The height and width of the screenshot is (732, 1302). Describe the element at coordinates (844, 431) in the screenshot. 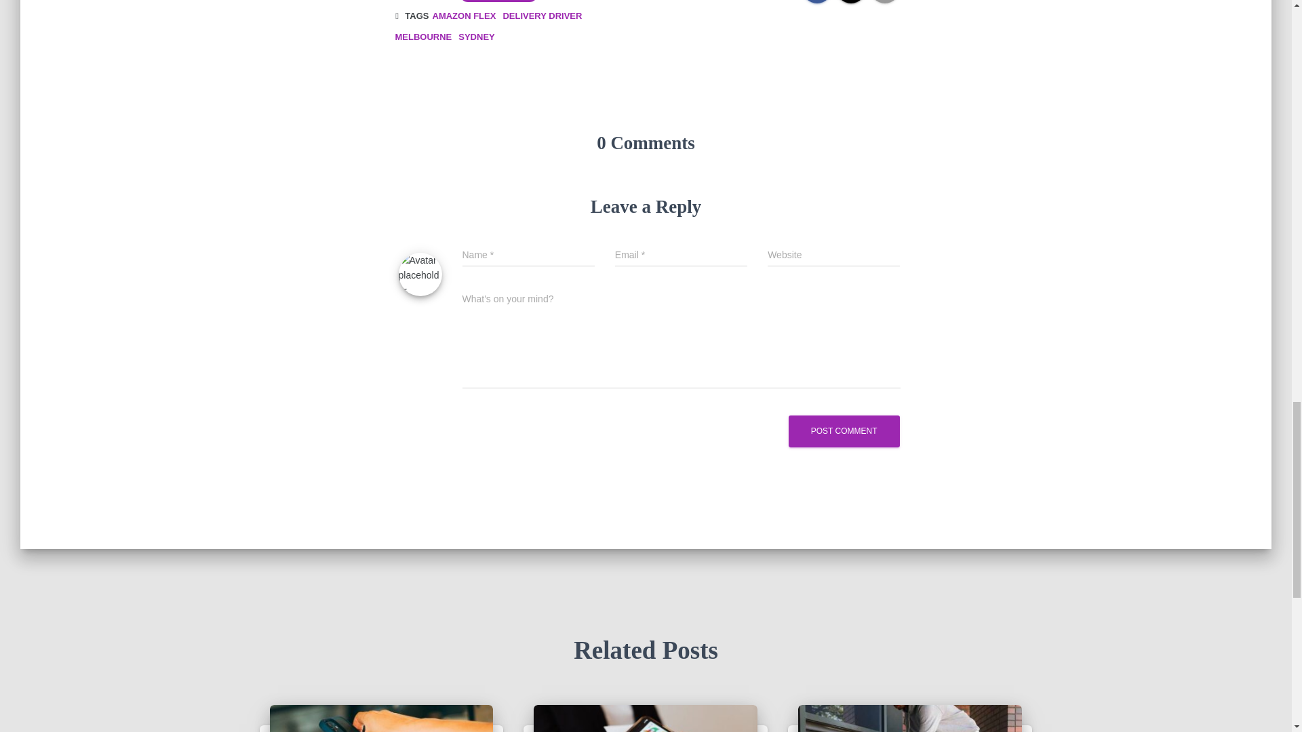

I see `Post Comment` at that location.